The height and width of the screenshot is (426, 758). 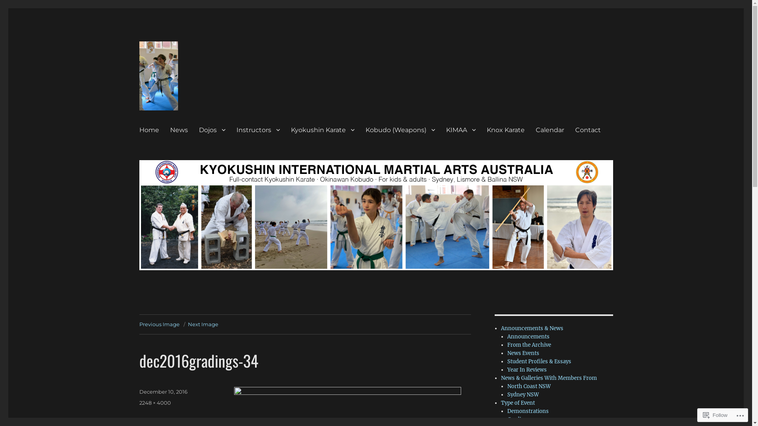 I want to click on Kyokushin Karate, so click(x=322, y=130).